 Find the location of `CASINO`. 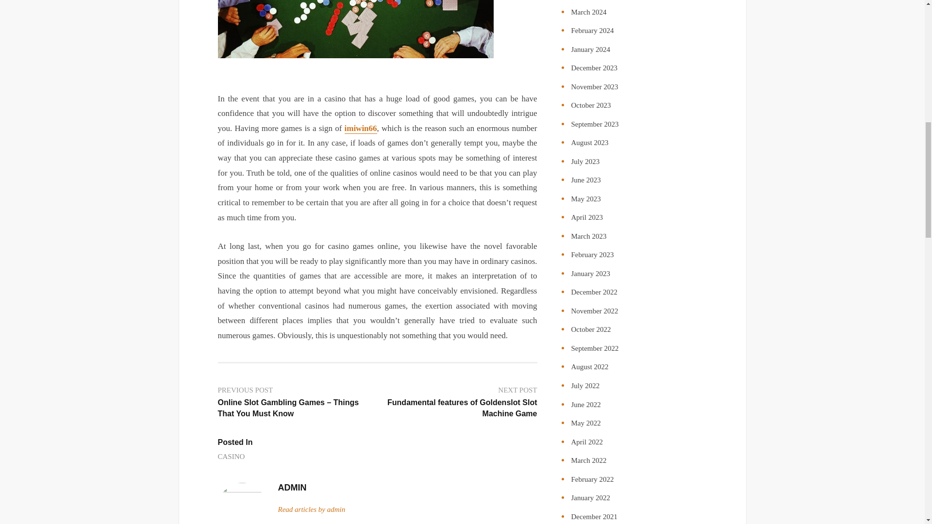

CASINO is located at coordinates (231, 456).